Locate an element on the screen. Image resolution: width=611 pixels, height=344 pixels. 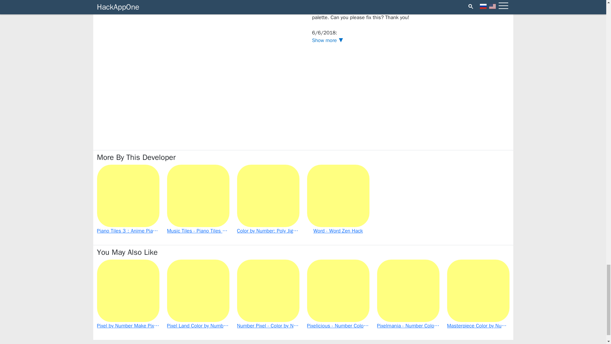
Pixel by Number Make Pixel Art Hack is located at coordinates (128, 294).